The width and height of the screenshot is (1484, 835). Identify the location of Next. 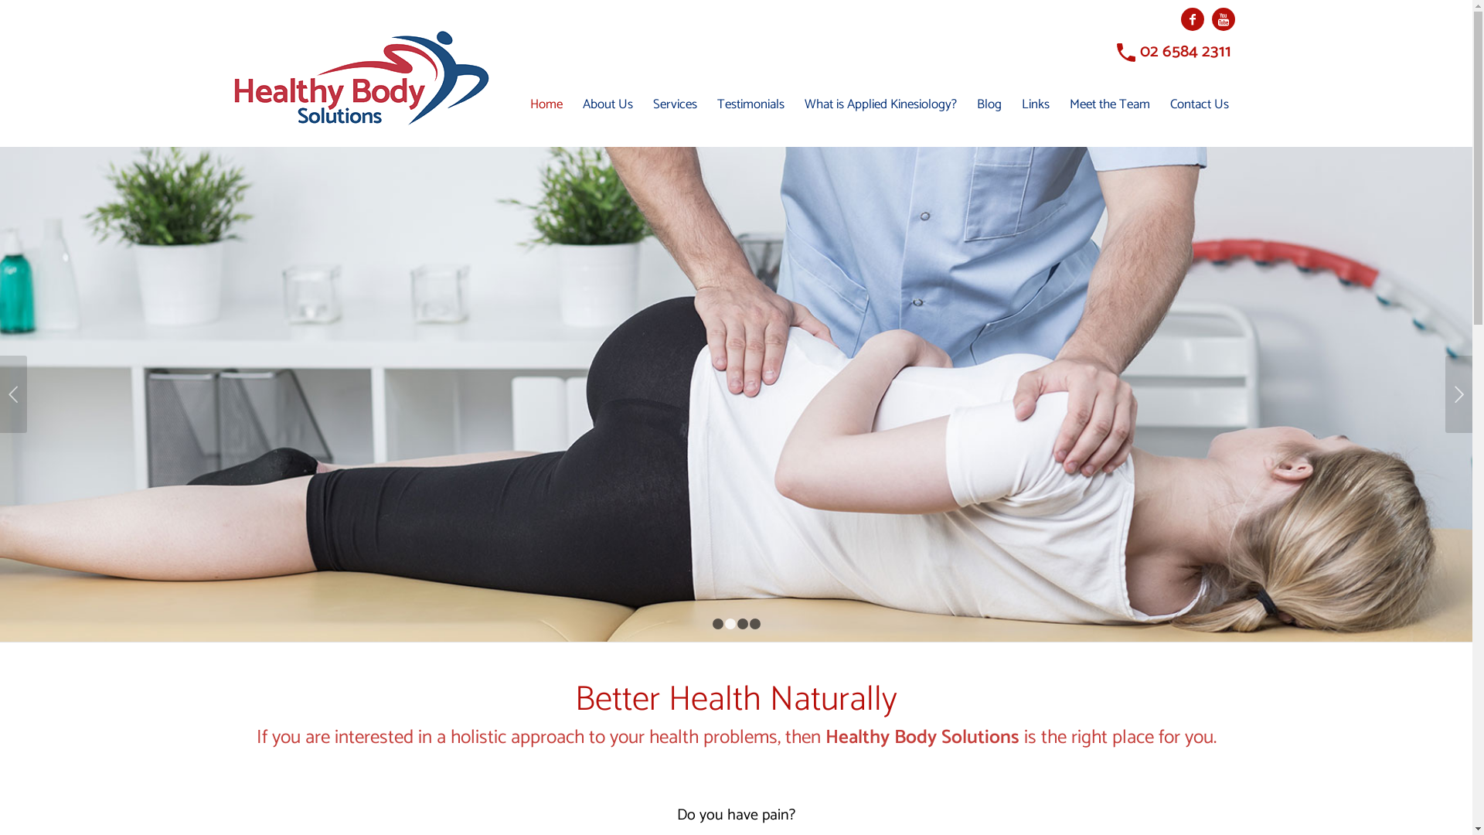
(1459, 394).